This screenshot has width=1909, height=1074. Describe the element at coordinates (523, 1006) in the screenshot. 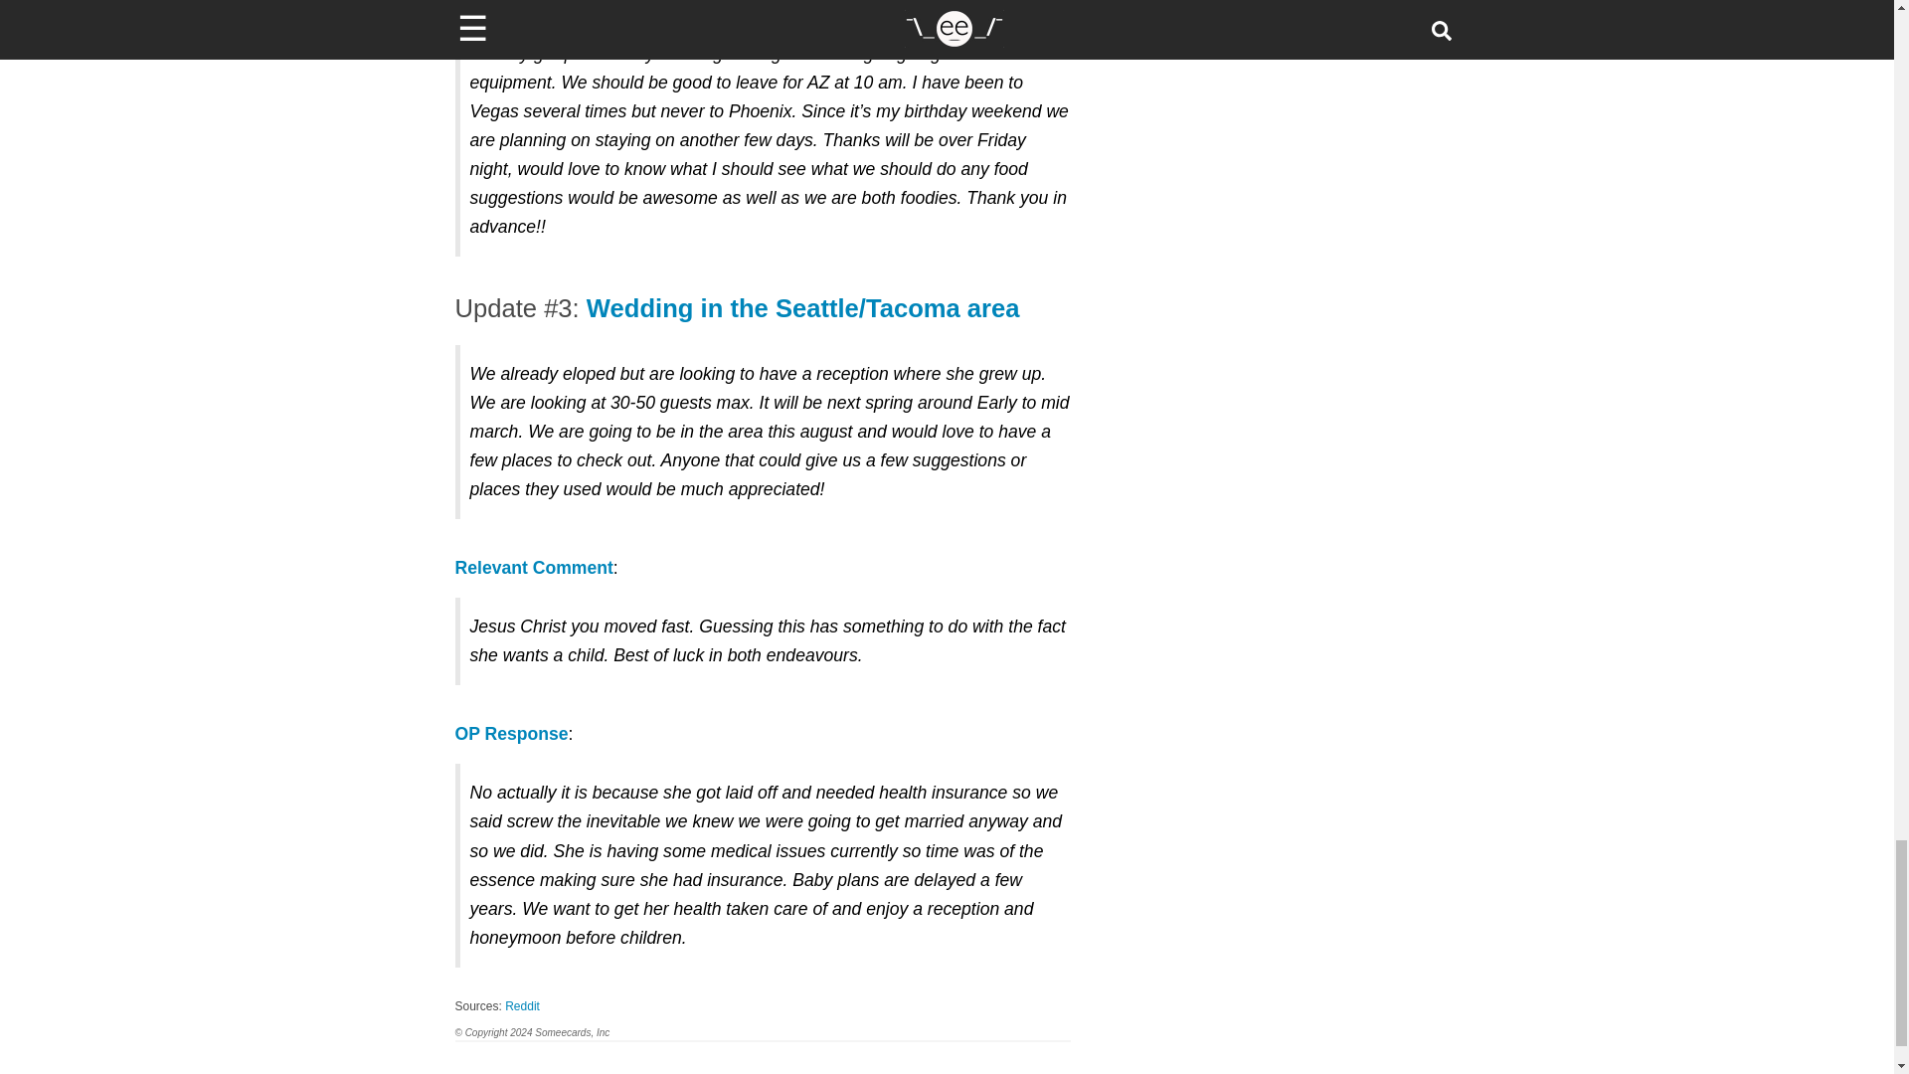

I see `Reddit` at that location.